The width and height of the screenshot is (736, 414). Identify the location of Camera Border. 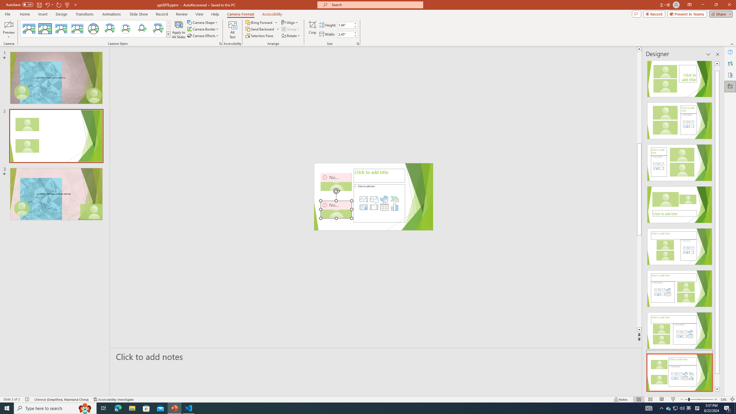
(203, 29).